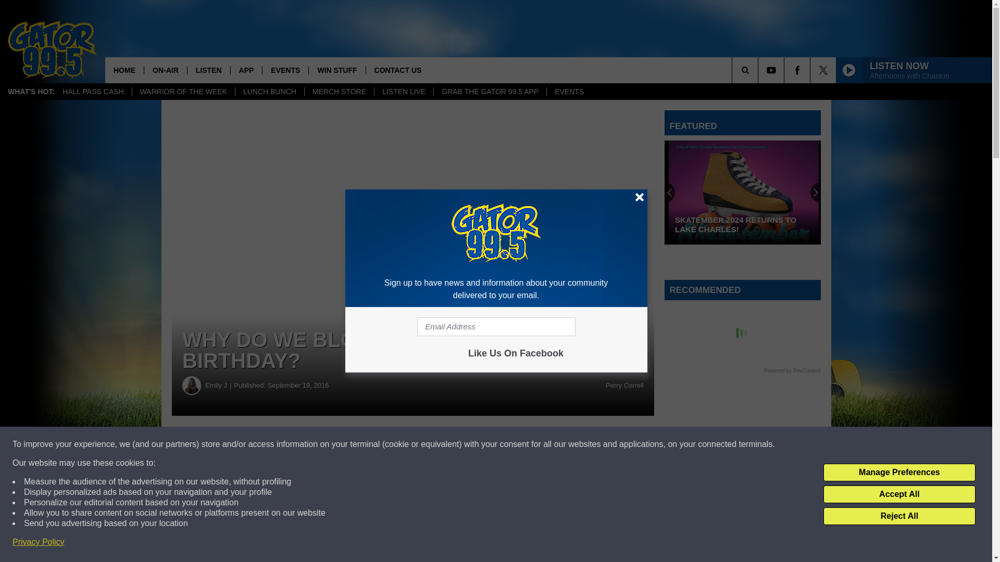 The image size is (1000, 562). What do you see at coordinates (124, 70) in the screenshot?
I see `HOME` at bounding box center [124, 70].